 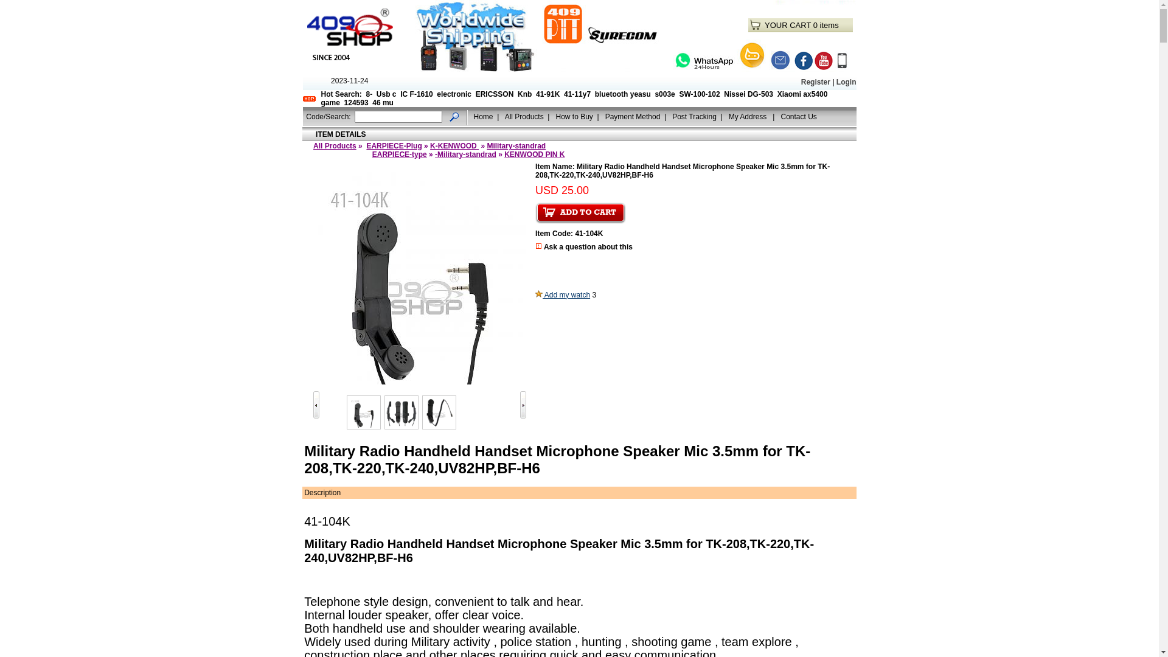 What do you see at coordinates (394, 146) in the screenshot?
I see `EARPIECE-Plug` at bounding box center [394, 146].